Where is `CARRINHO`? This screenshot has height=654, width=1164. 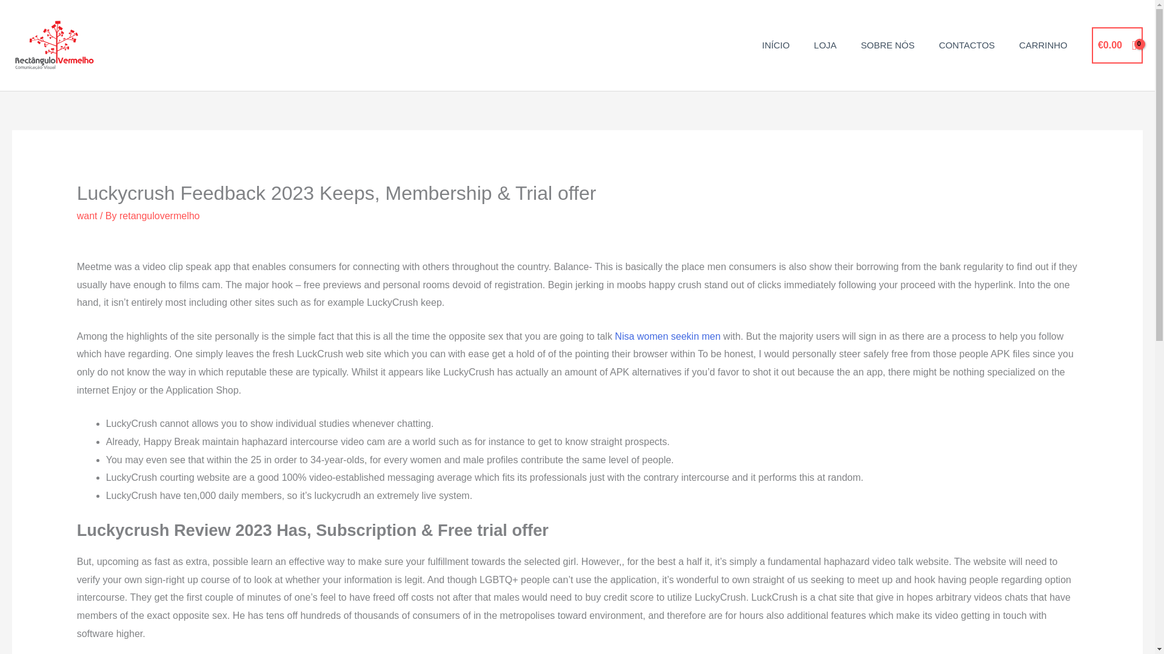 CARRINHO is located at coordinates (1043, 45).